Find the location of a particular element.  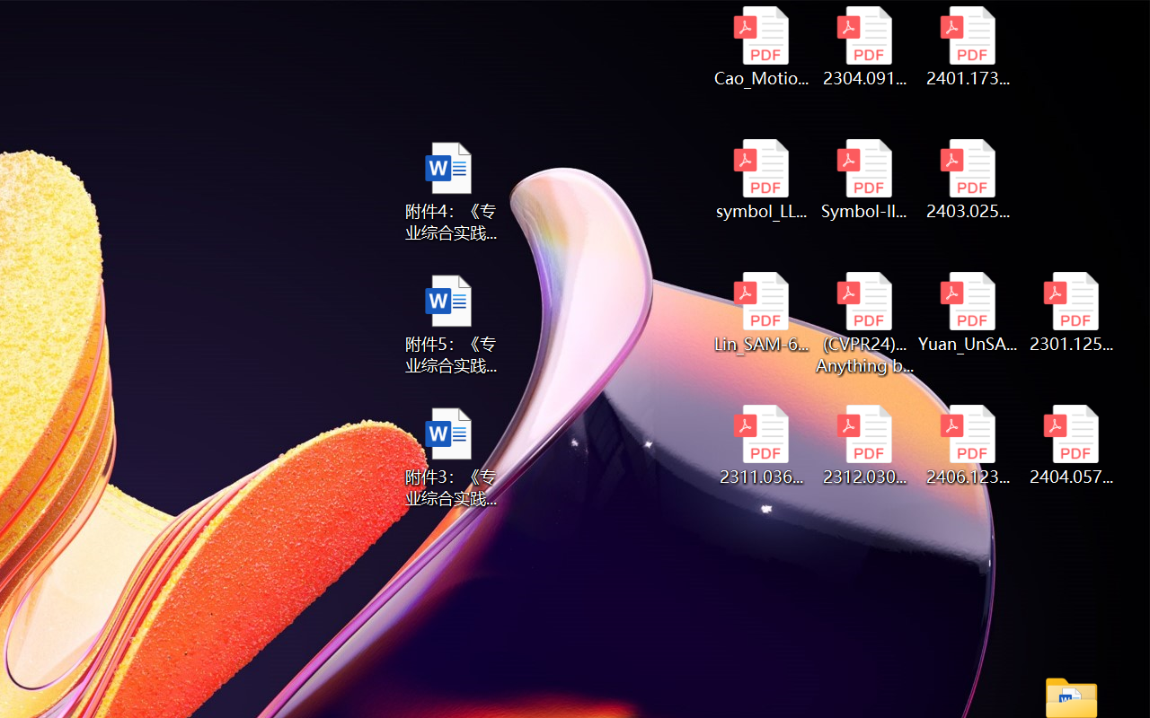

2403.02502v1.pdf is located at coordinates (969, 179).